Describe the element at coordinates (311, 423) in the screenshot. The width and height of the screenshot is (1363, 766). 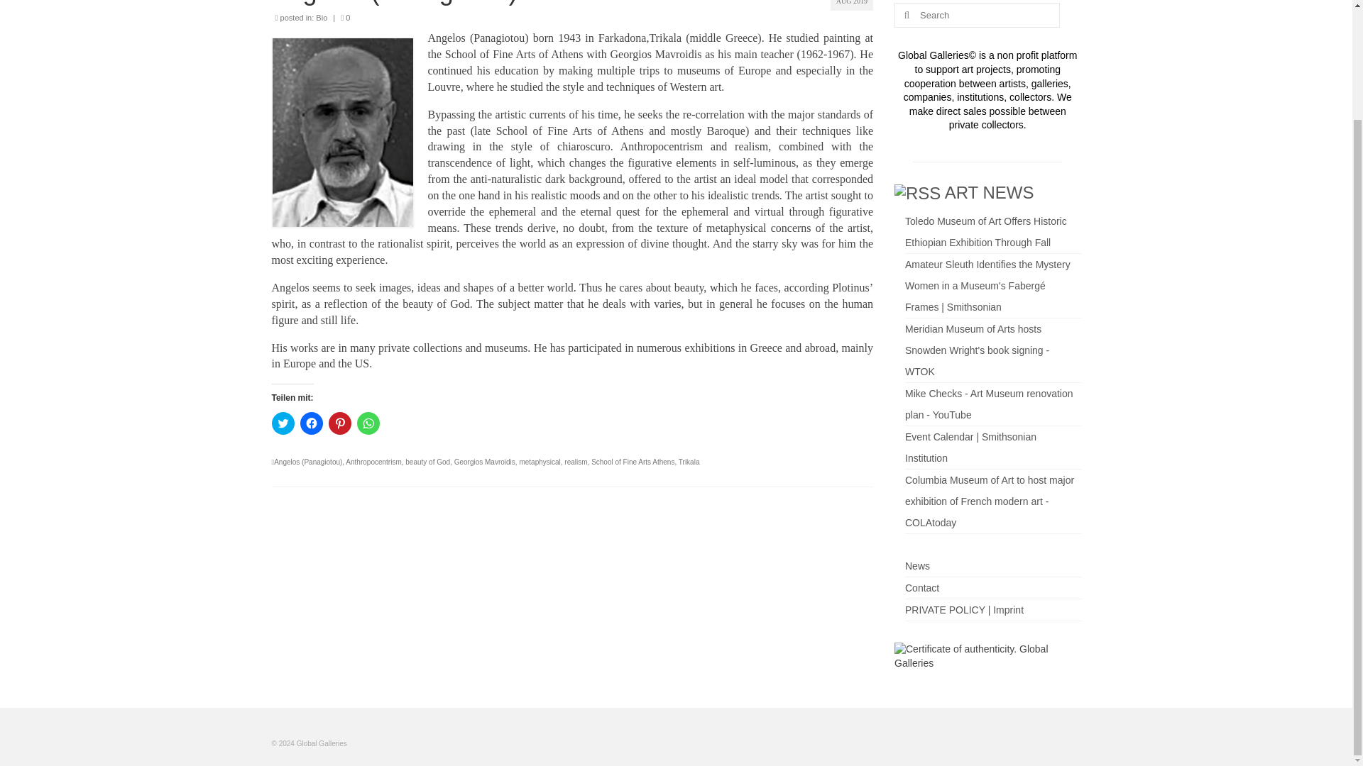
I see `Click to share on Facebook` at that location.